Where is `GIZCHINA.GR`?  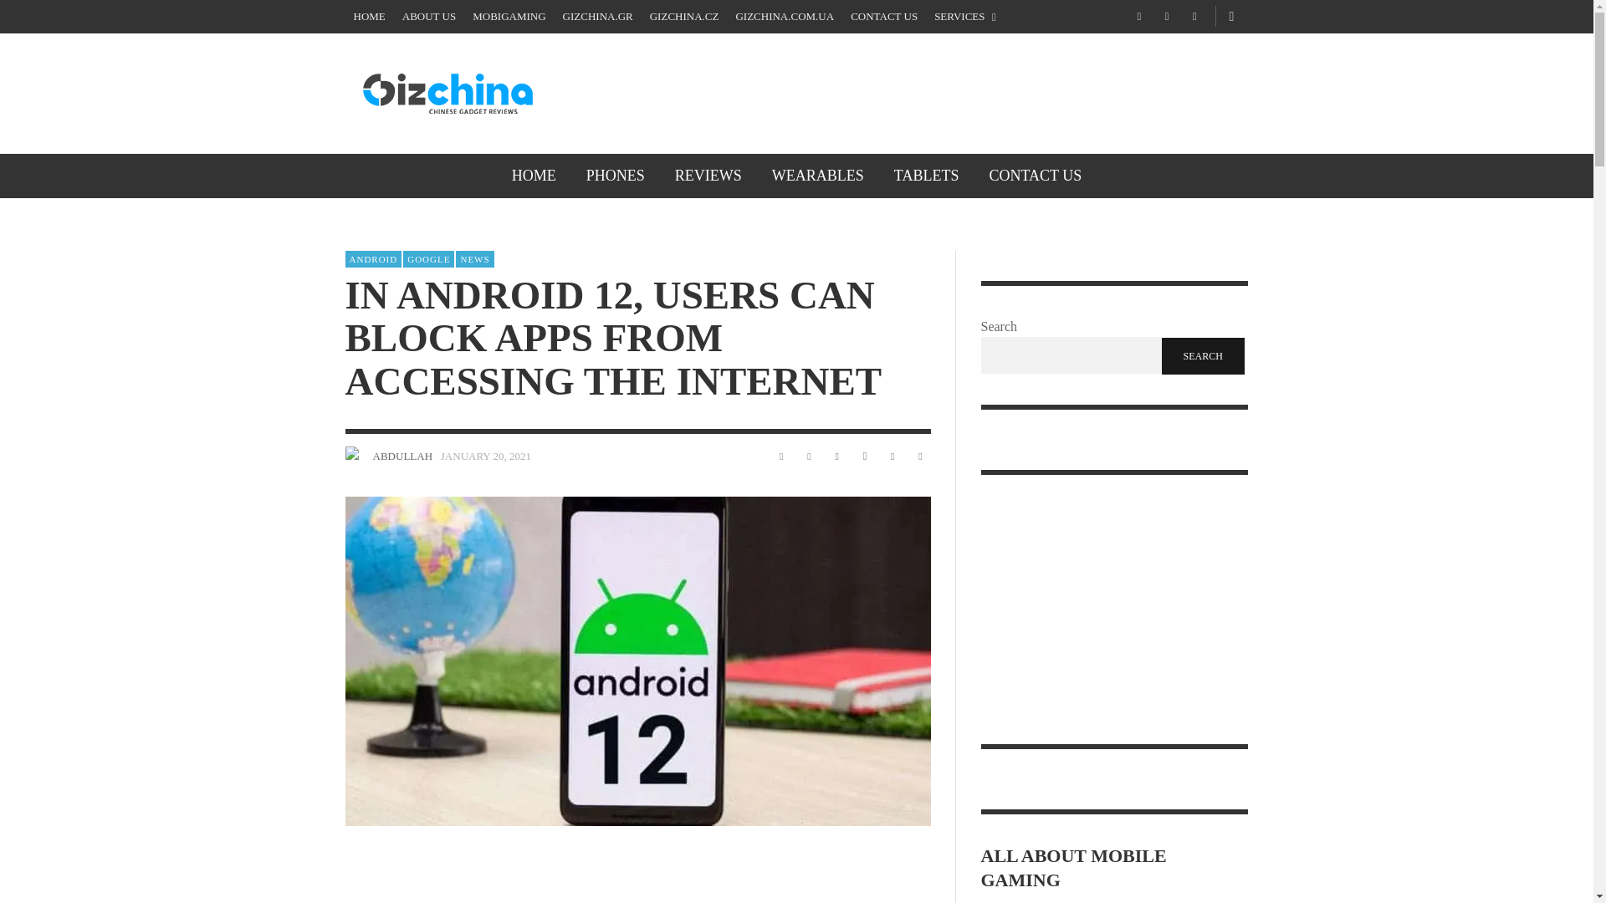 GIZCHINA.GR is located at coordinates (597, 17).